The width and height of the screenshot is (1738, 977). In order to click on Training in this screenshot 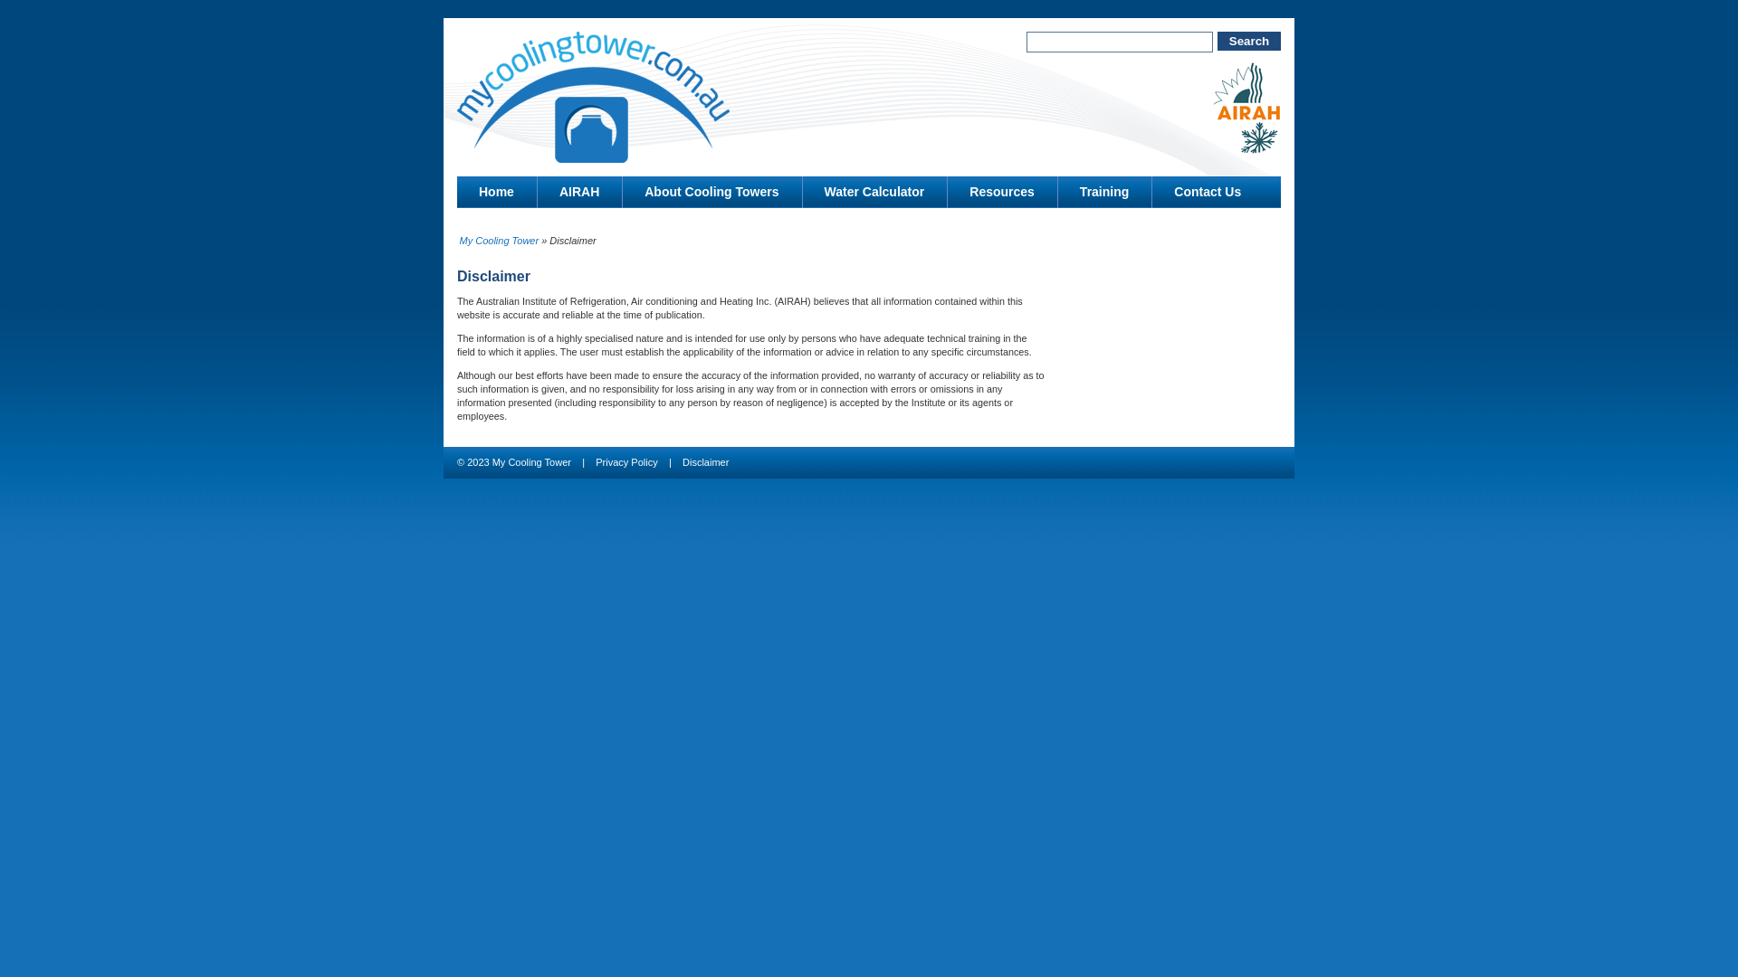, I will do `click(1104, 192)`.